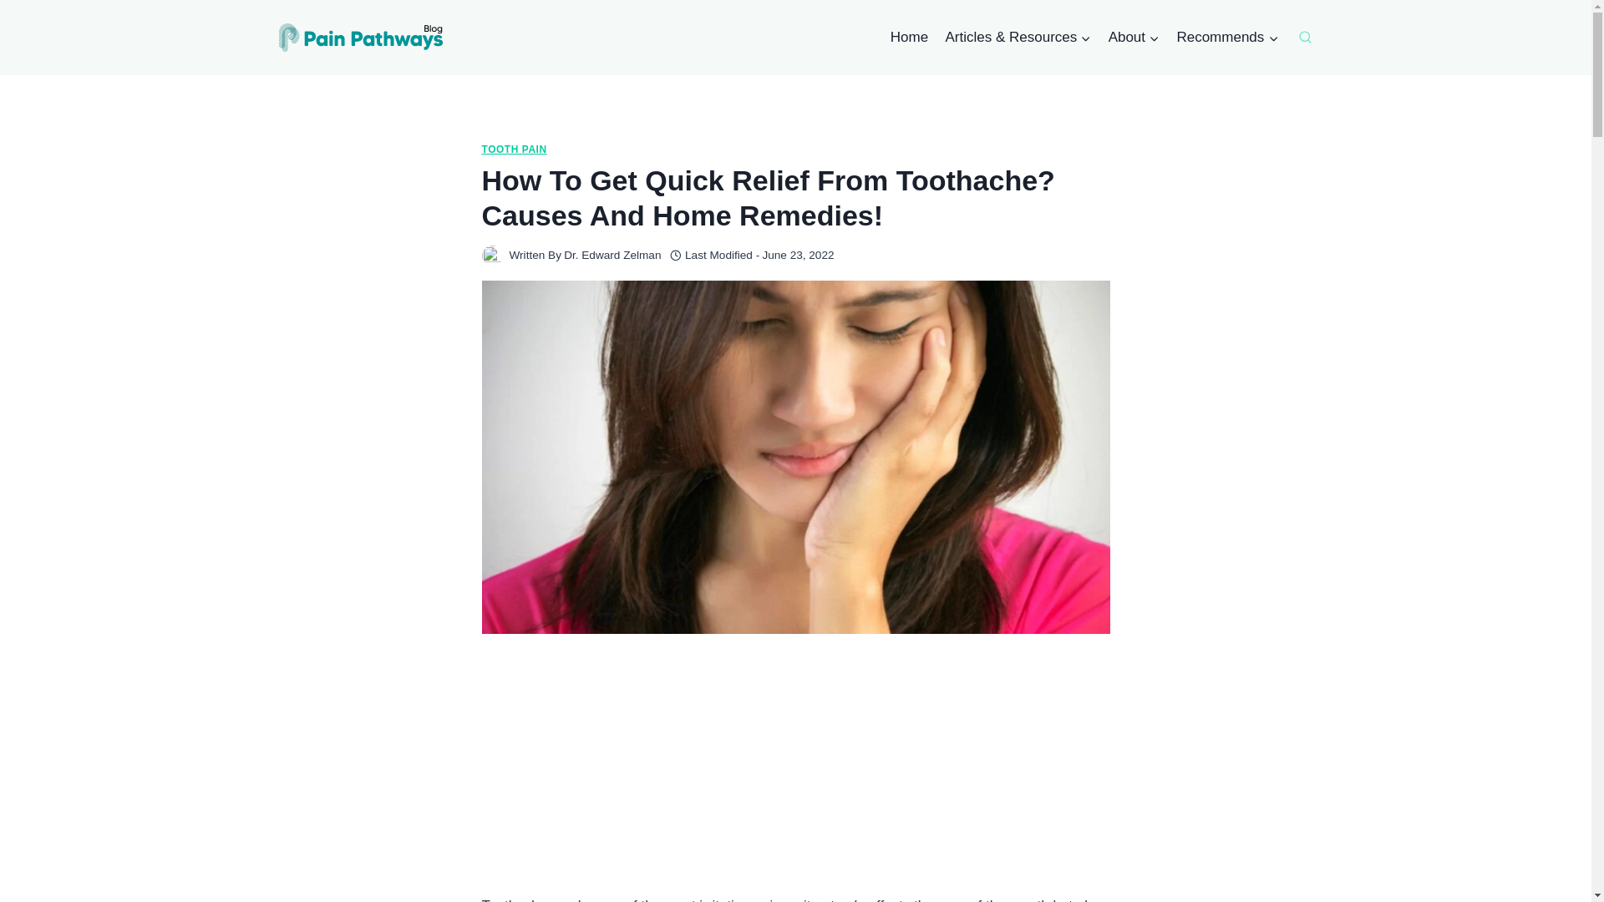 Image resolution: width=1604 pixels, height=902 pixels. I want to click on Recommends, so click(1226, 37).